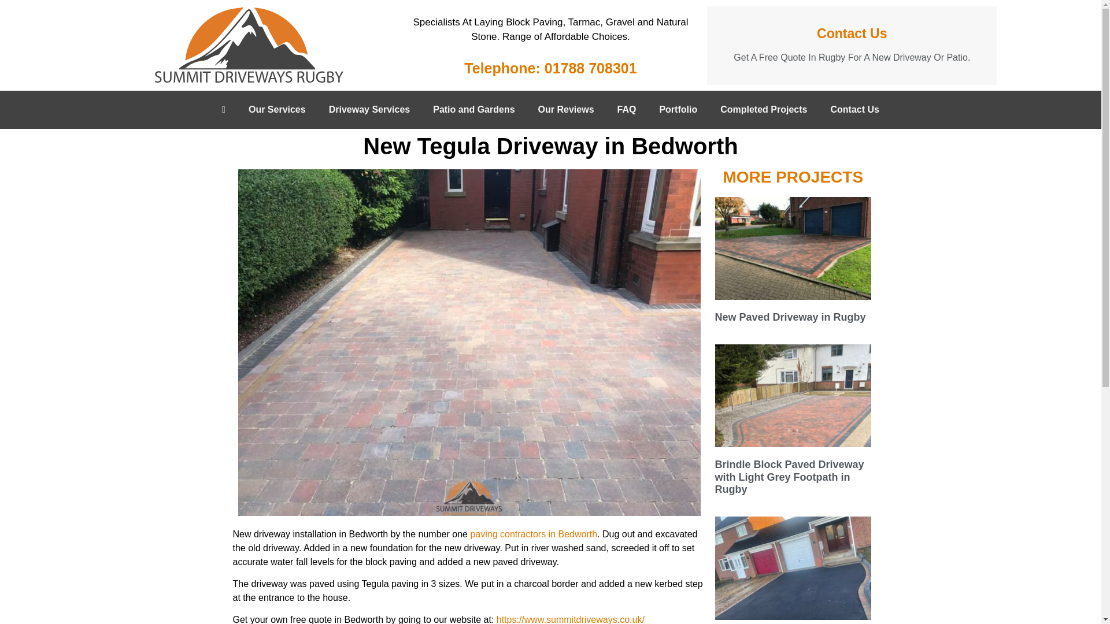 This screenshot has height=624, width=1110. What do you see at coordinates (566, 110) in the screenshot?
I see `Our Reviews` at bounding box center [566, 110].